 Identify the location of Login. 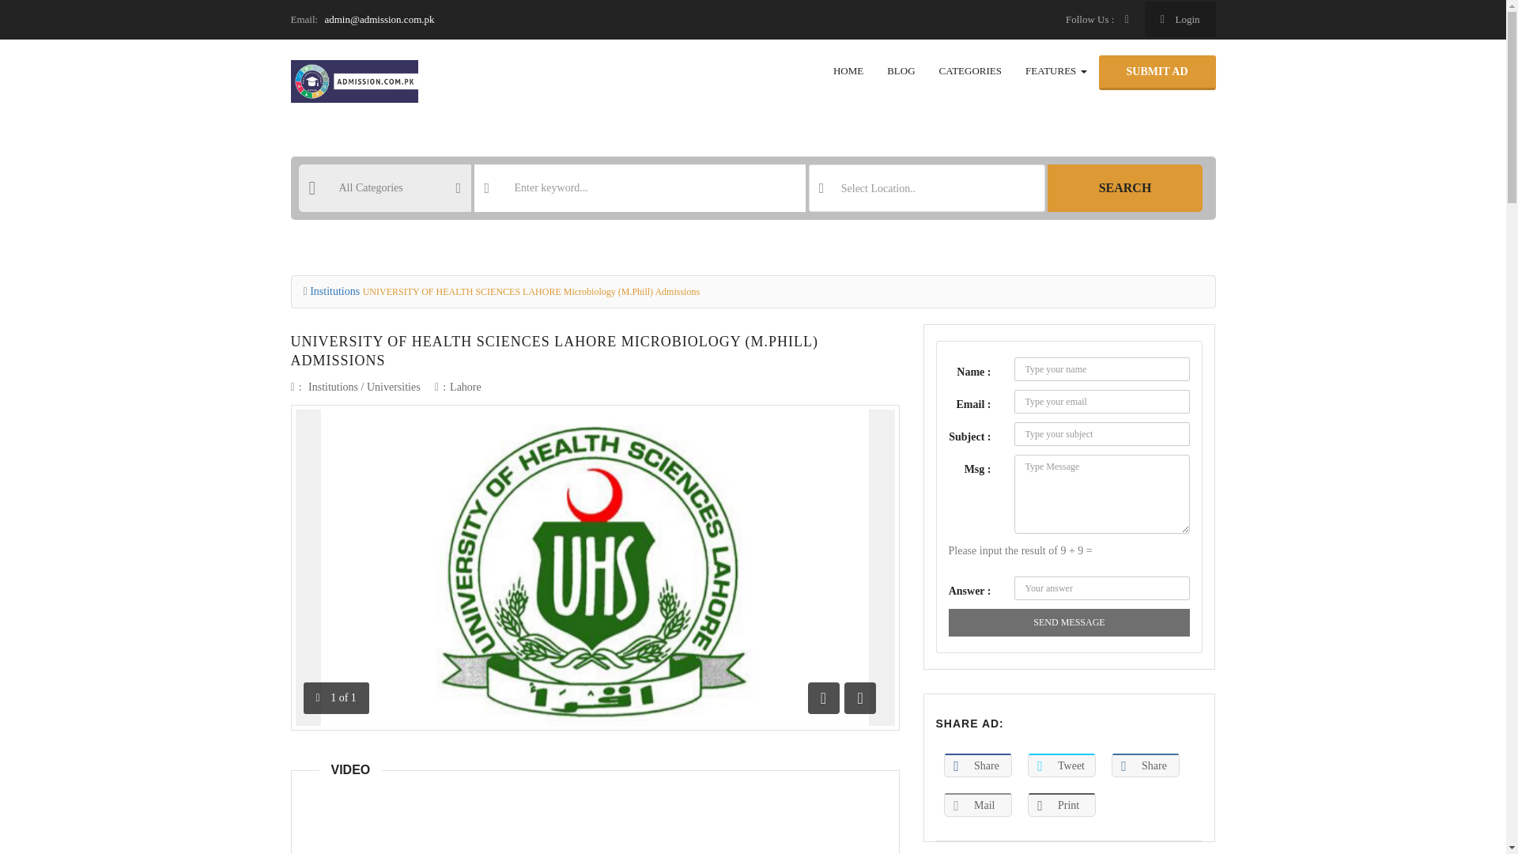
(1180, 19).